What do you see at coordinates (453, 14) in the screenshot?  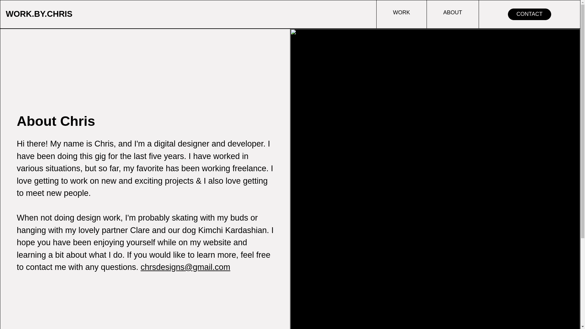 I see `ABOUT` at bounding box center [453, 14].